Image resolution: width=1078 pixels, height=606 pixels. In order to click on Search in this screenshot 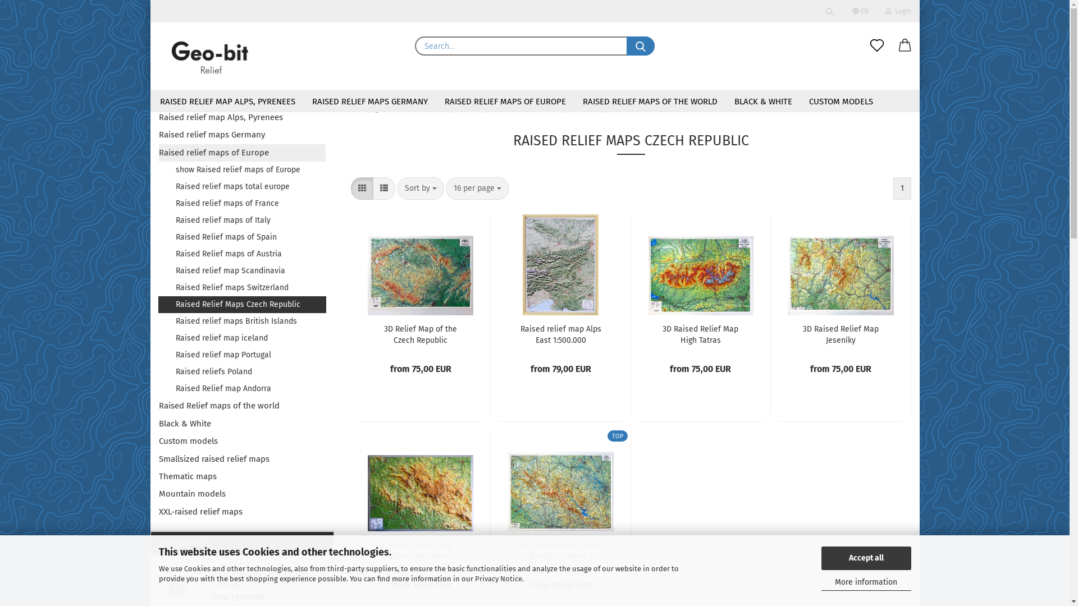, I will do `click(829, 11)`.